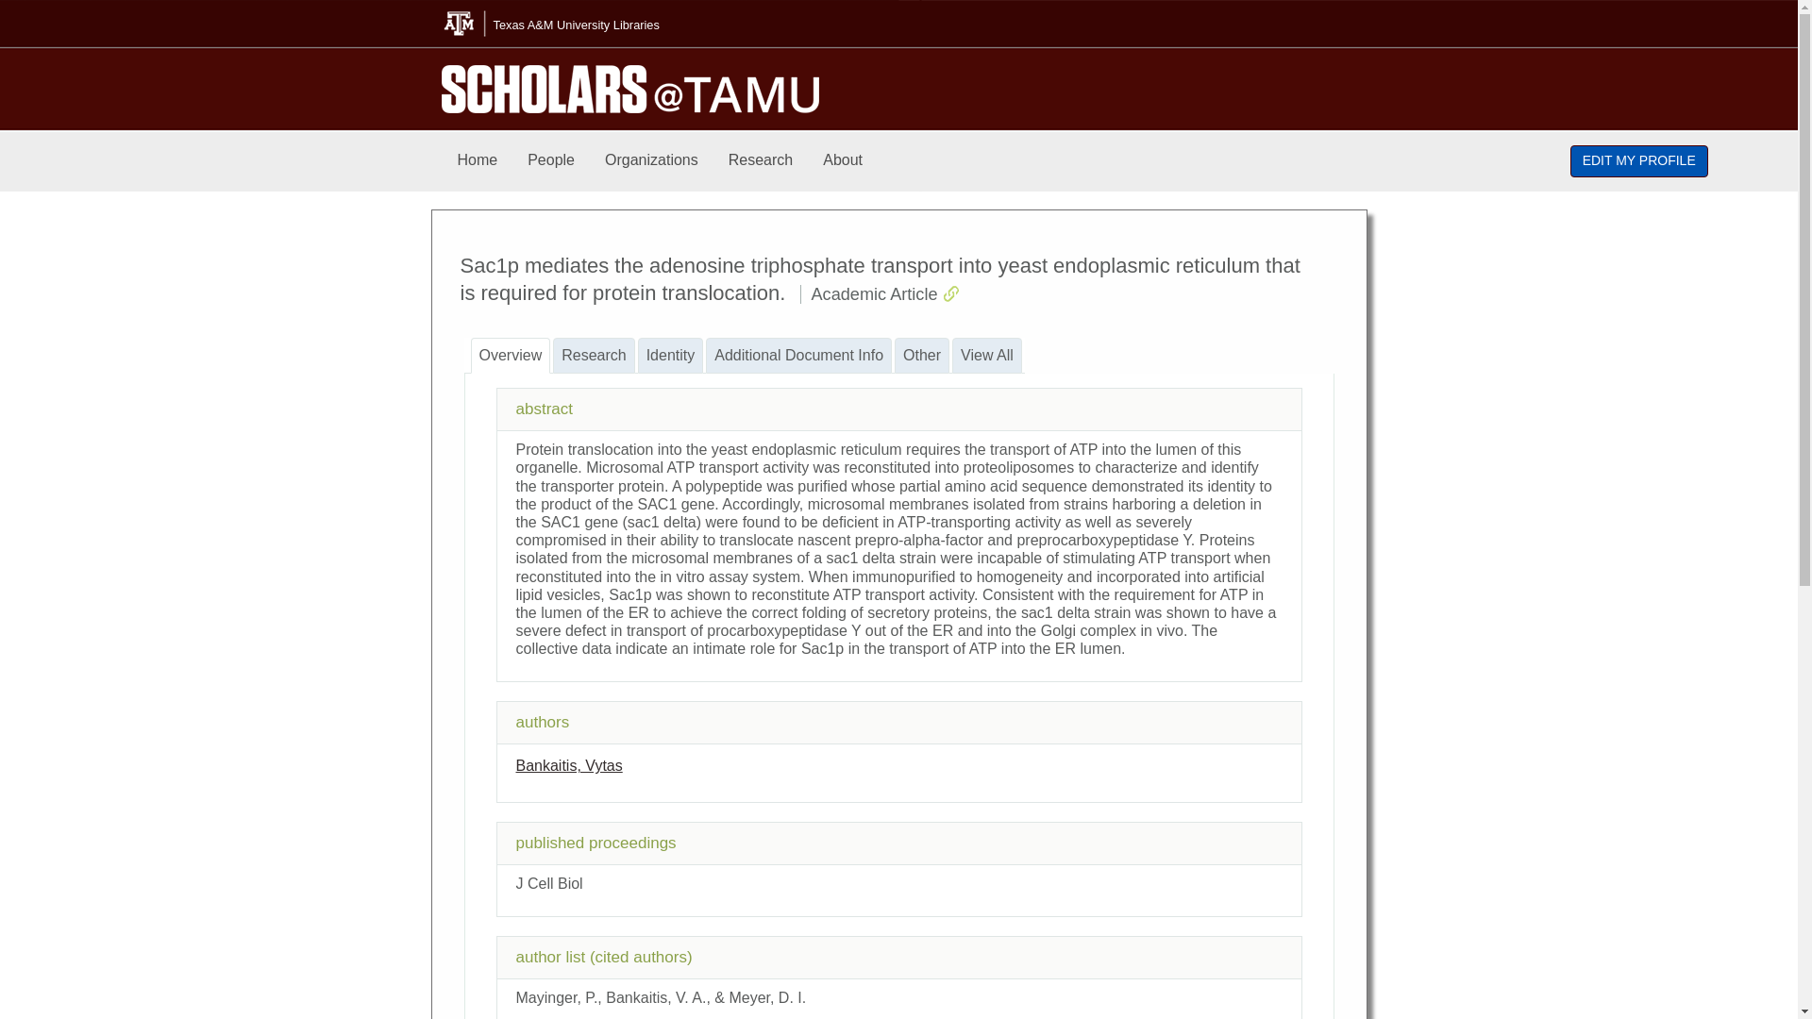 This screenshot has width=1812, height=1019. I want to click on People menu item, so click(551, 160).